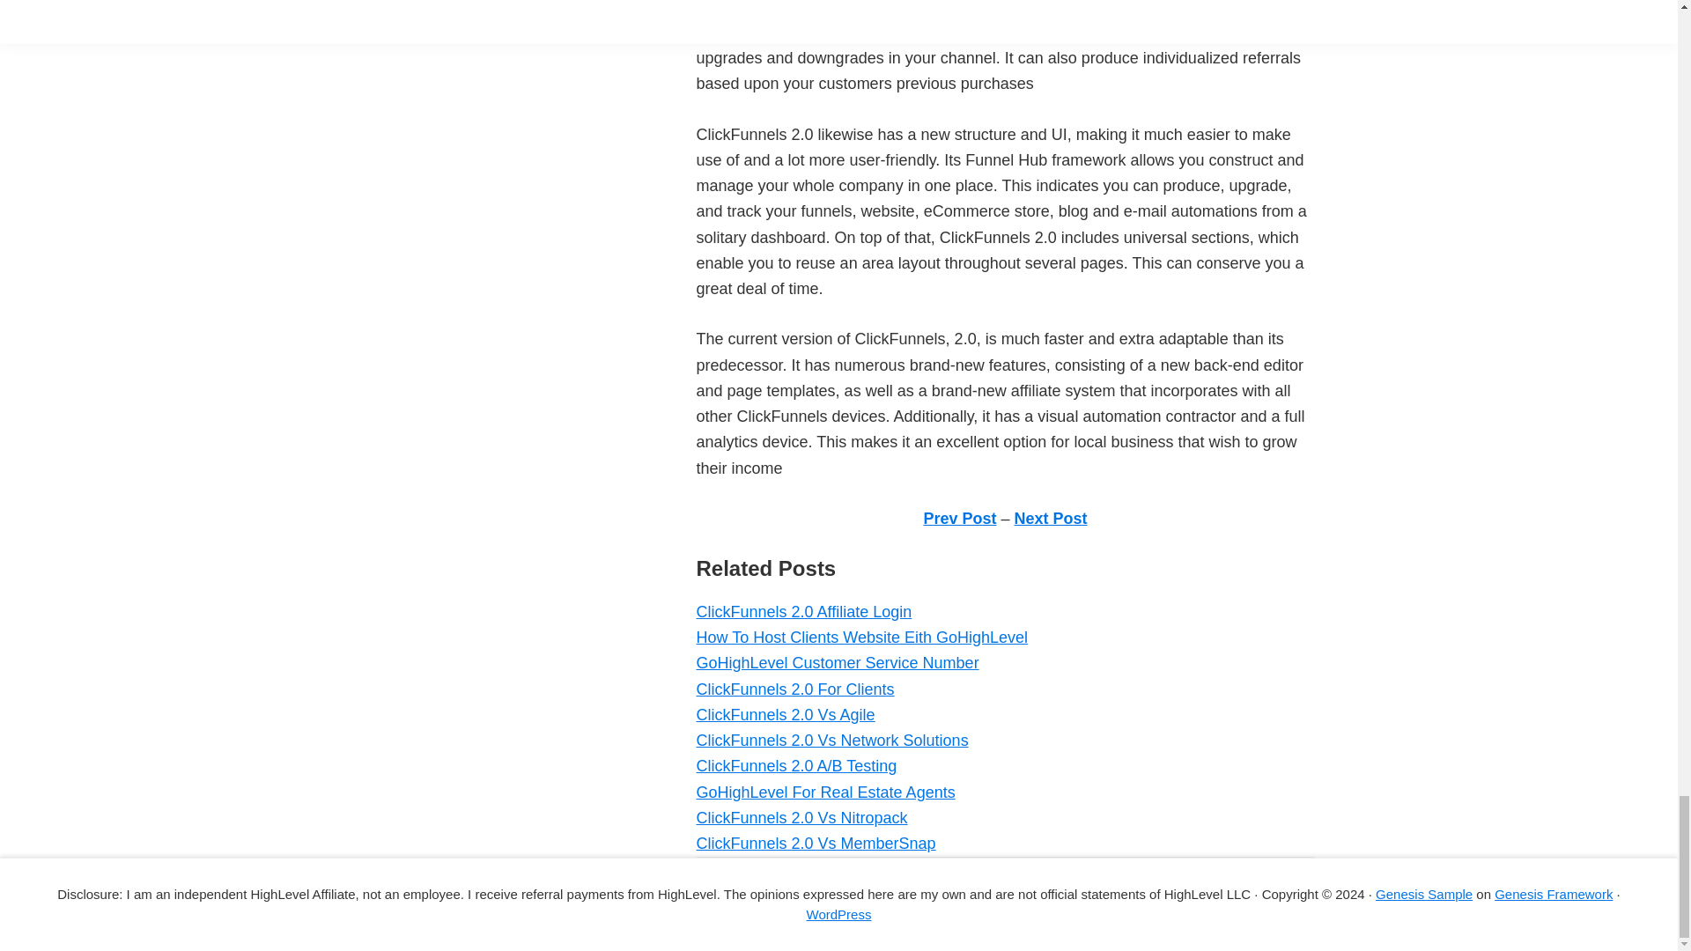 The width and height of the screenshot is (1691, 951). I want to click on ClickFunnels 2.0 Vs MemberSnap, so click(815, 844).